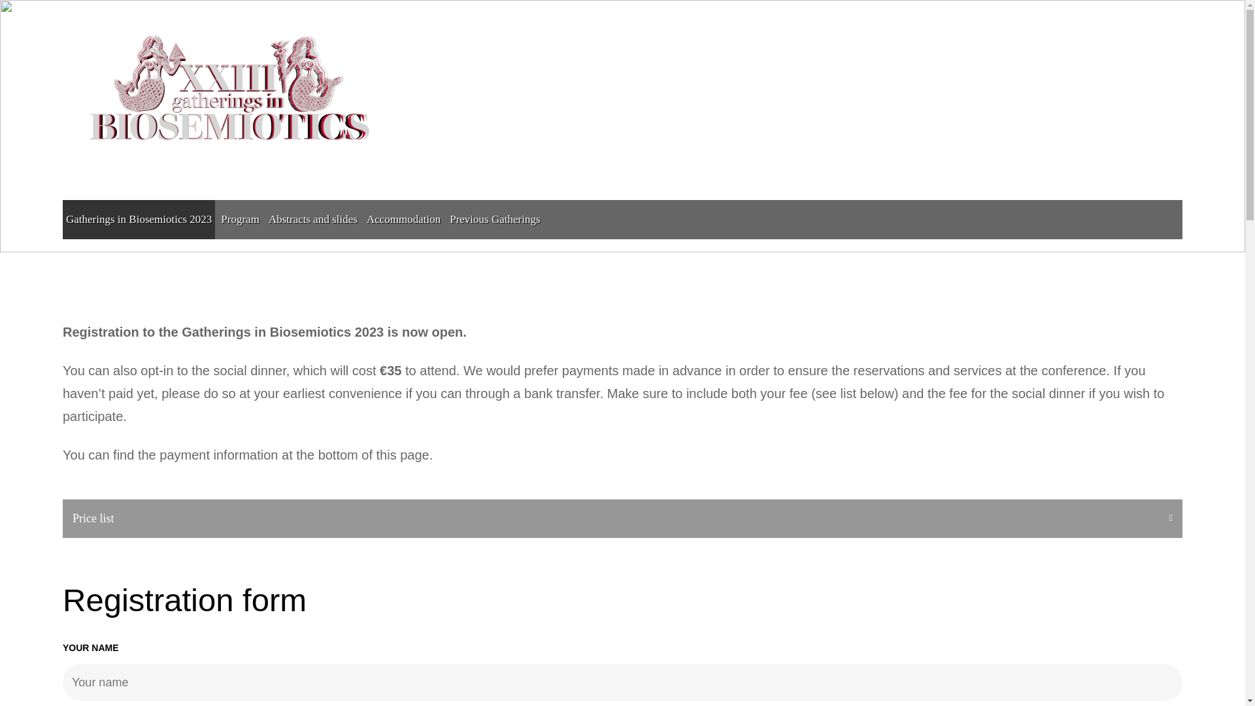 Image resolution: width=1255 pixels, height=706 pixels. I want to click on Previous Gatherings, so click(495, 220).